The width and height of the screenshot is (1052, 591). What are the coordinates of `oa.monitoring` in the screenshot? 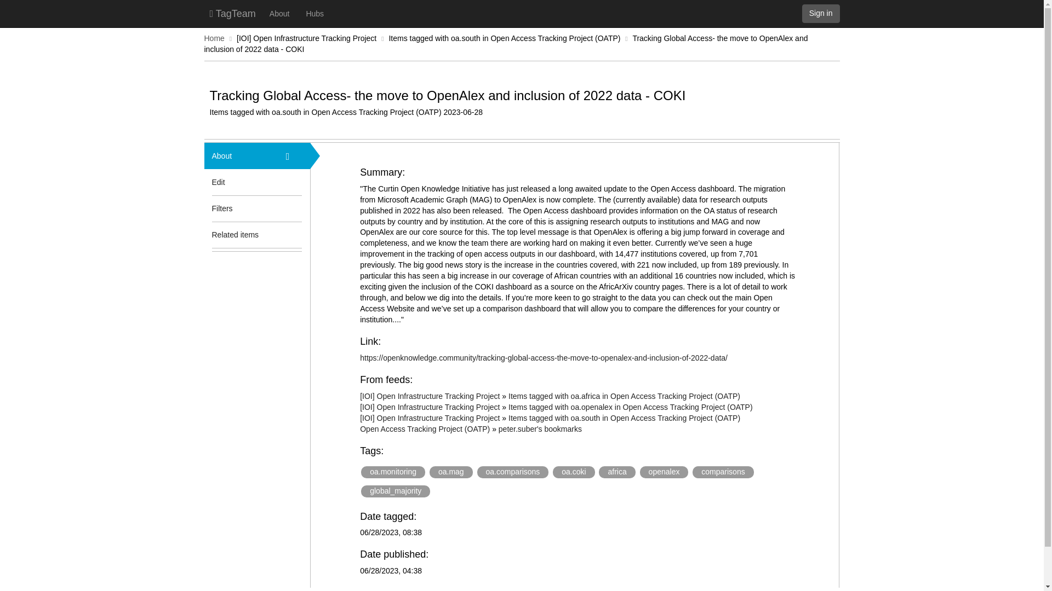 It's located at (392, 472).